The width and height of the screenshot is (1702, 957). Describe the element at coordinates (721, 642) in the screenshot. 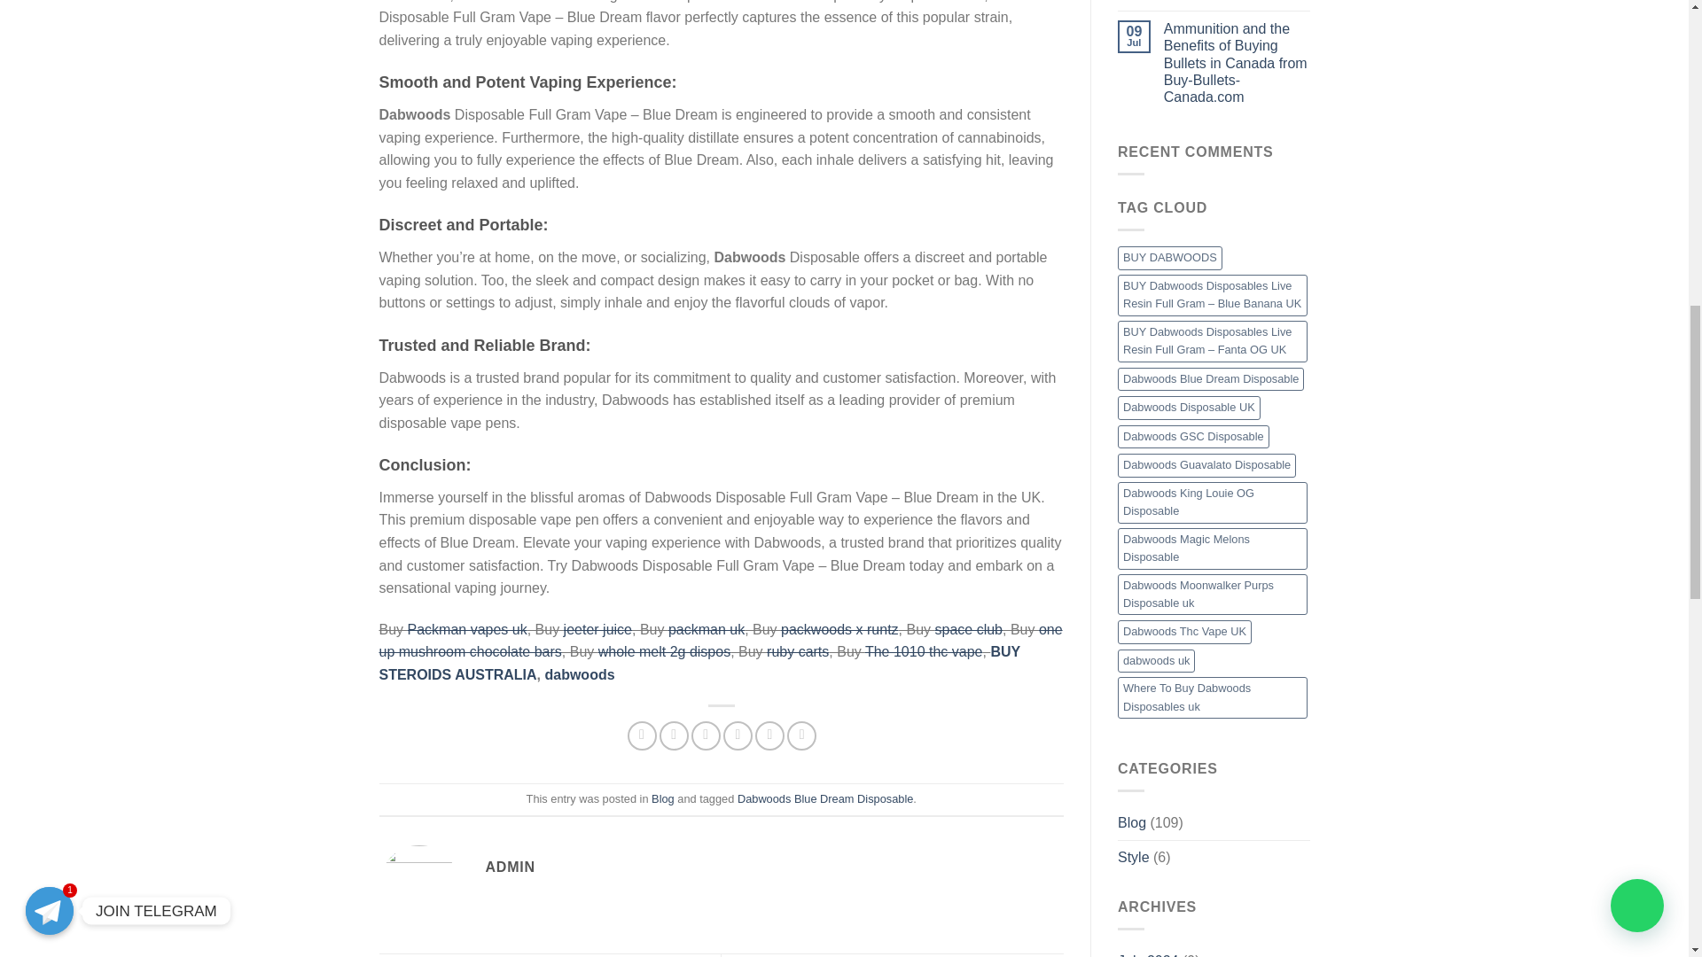

I see `one up mushroom chocolate bars` at that location.